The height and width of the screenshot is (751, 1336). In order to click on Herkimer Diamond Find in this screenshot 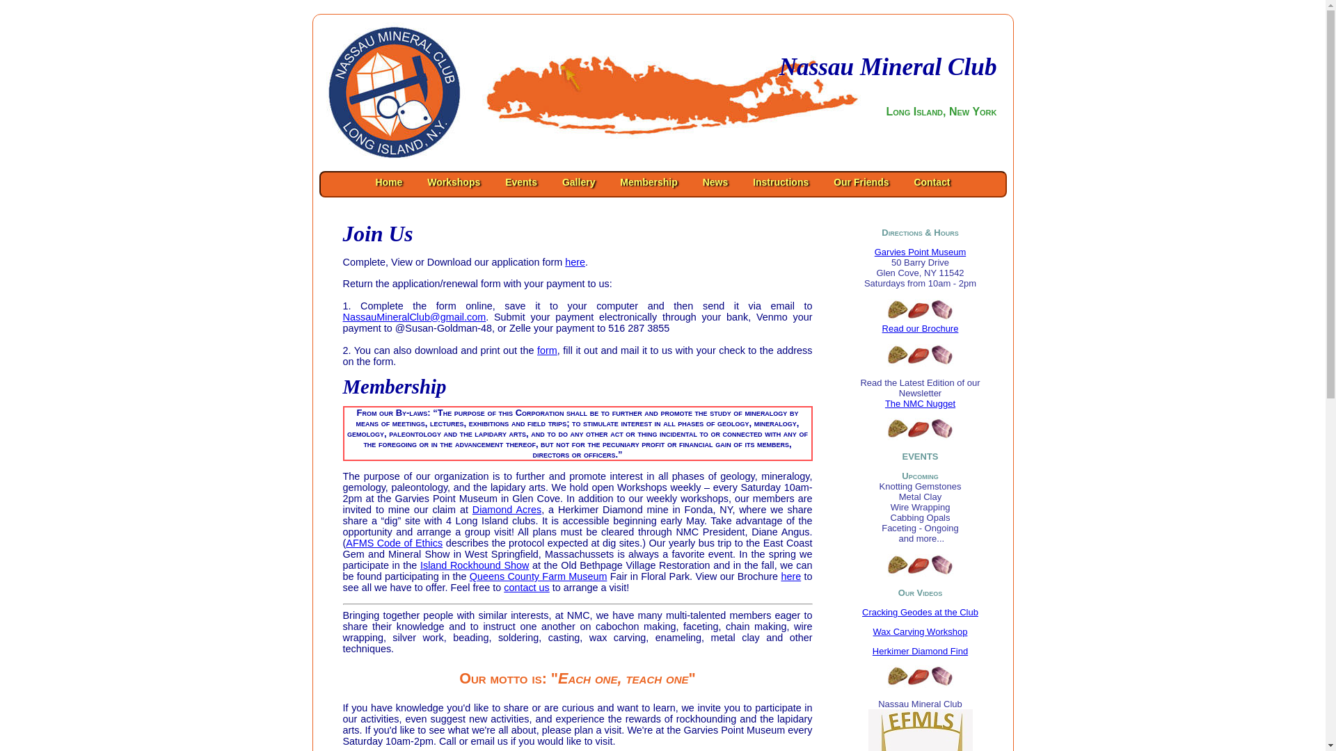, I will do `click(920, 651)`.